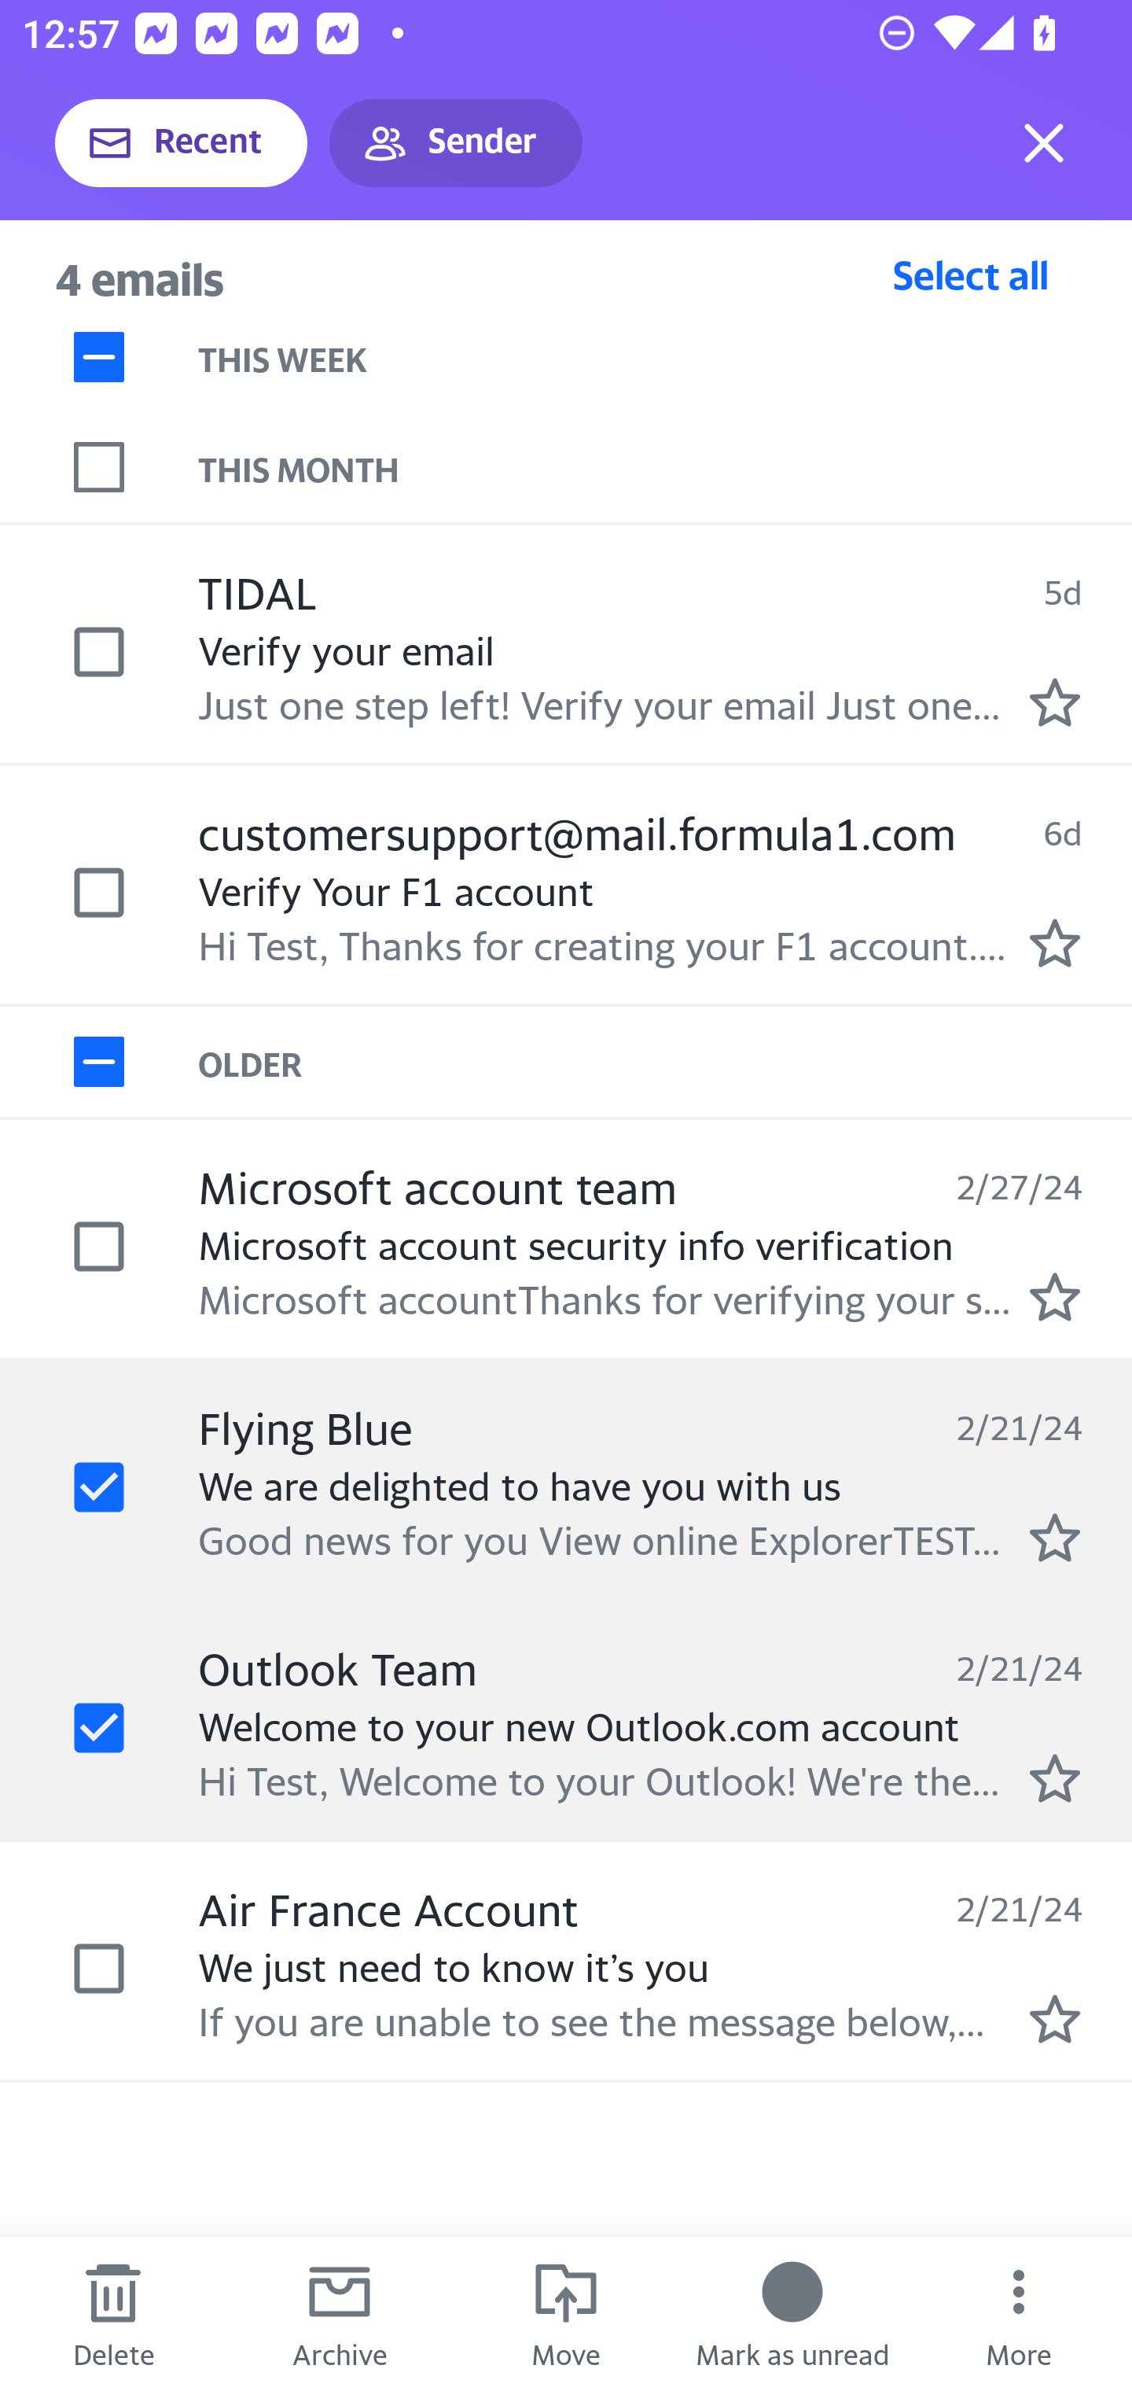 The width and height of the screenshot is (1132, 2391). Describe the element at coordinates (665, 467) in the screenshot. I see `THIS MONTH` at that location.